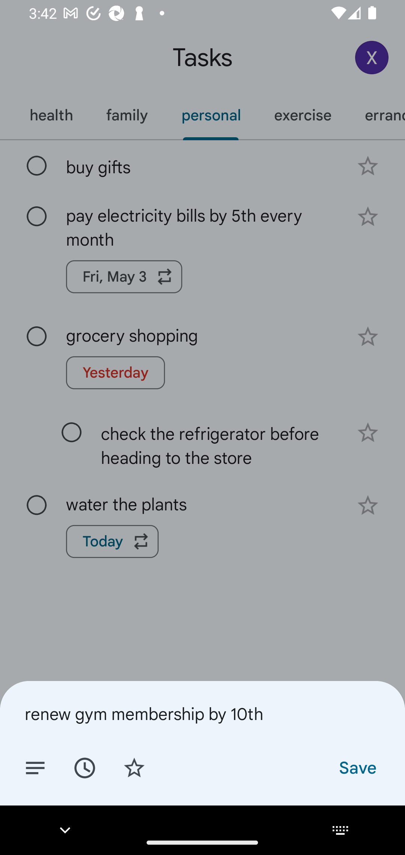 Image resolution: width=405 pixels, height=855 pixels. I want to click on Add star, so click(134, 767).